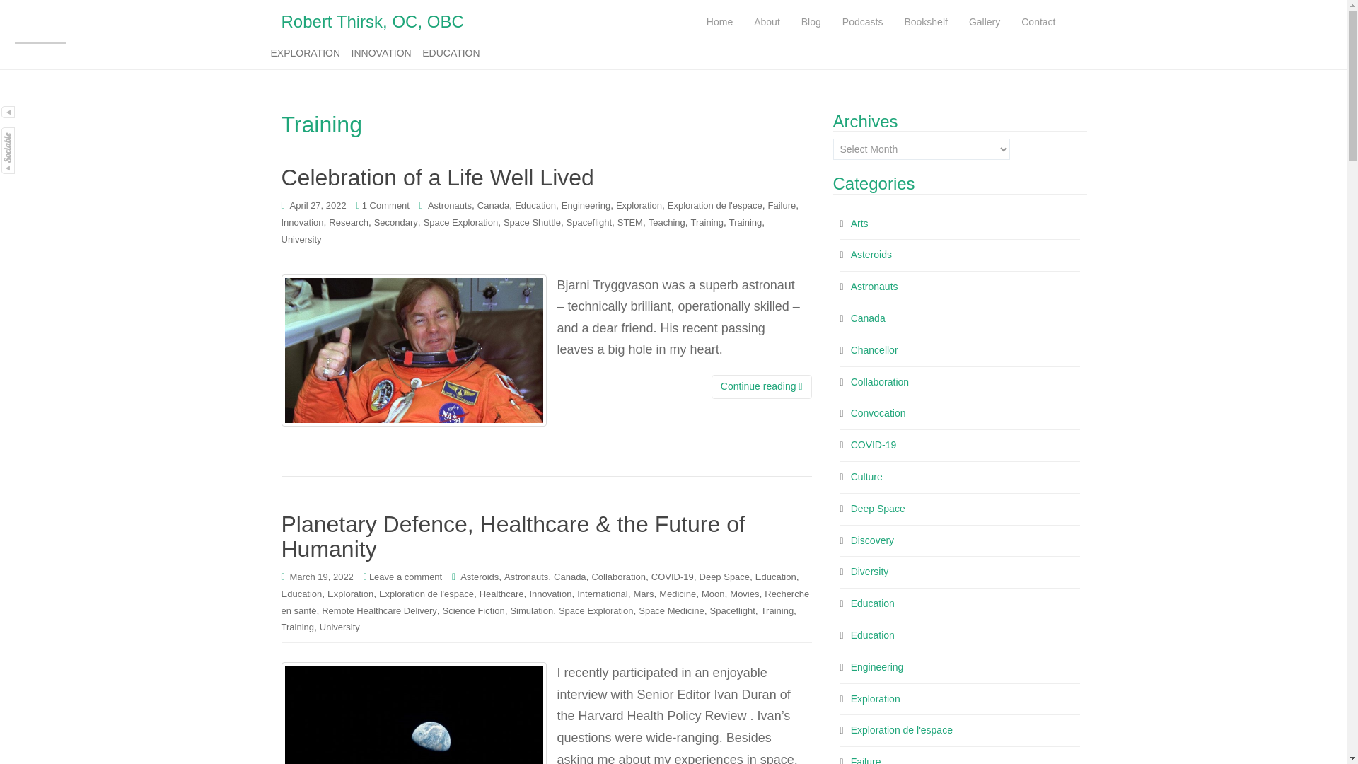 The width and height of the screenshot is (1358, 764). Describe the element at coordinates (1038, 23) in the screenshot. I see `Contact` at that location.